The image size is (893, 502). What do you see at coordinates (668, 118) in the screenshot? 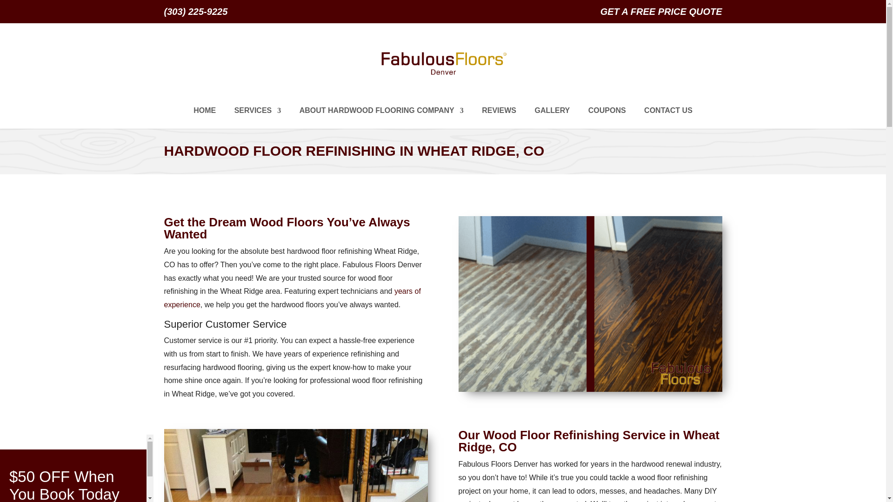
I see `CONTACT US` at bounding box center [668, 118].